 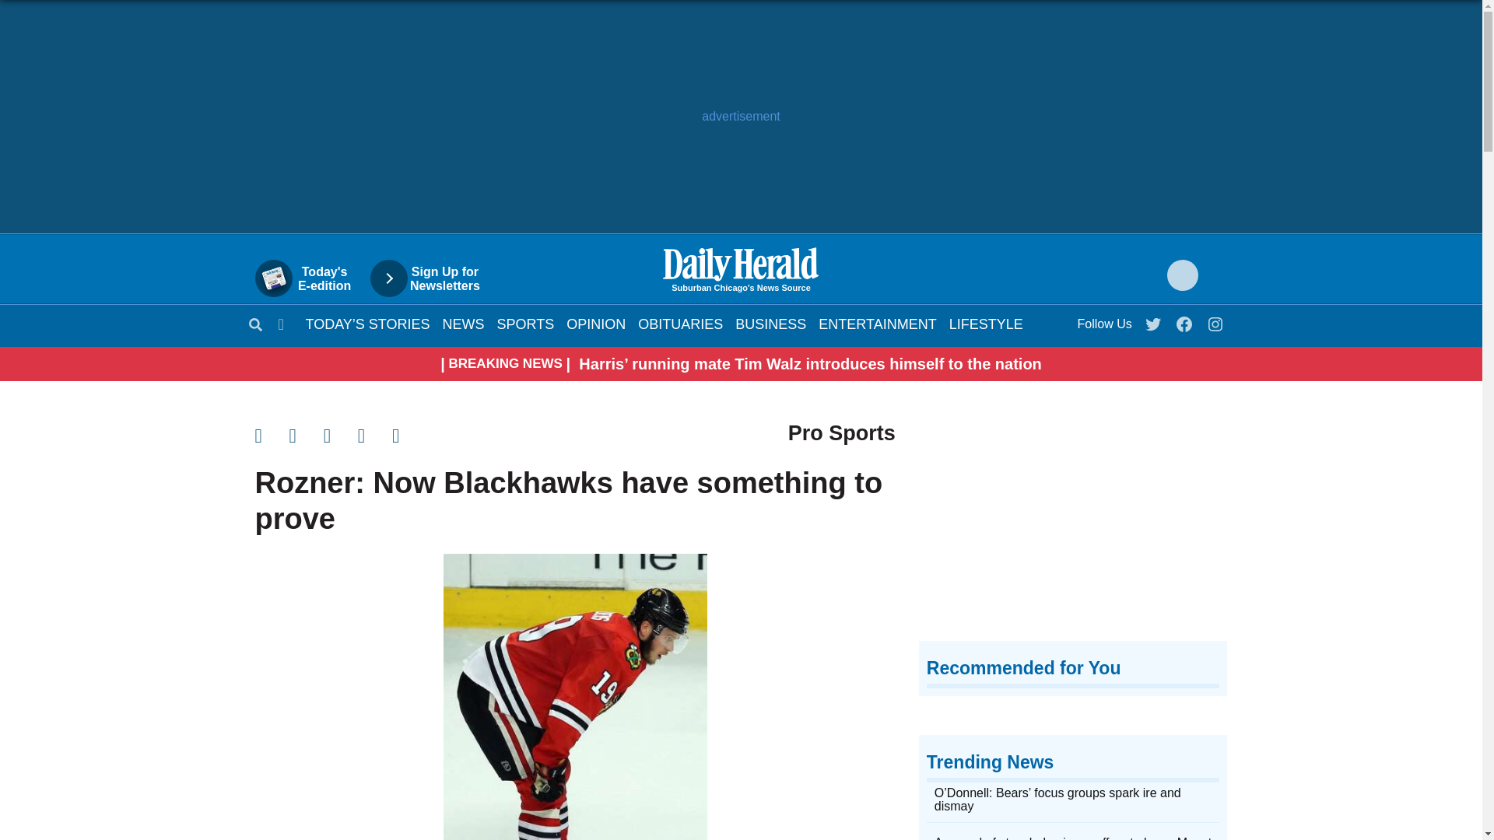 I want to click on OPINION, so click(x=596, y=324).